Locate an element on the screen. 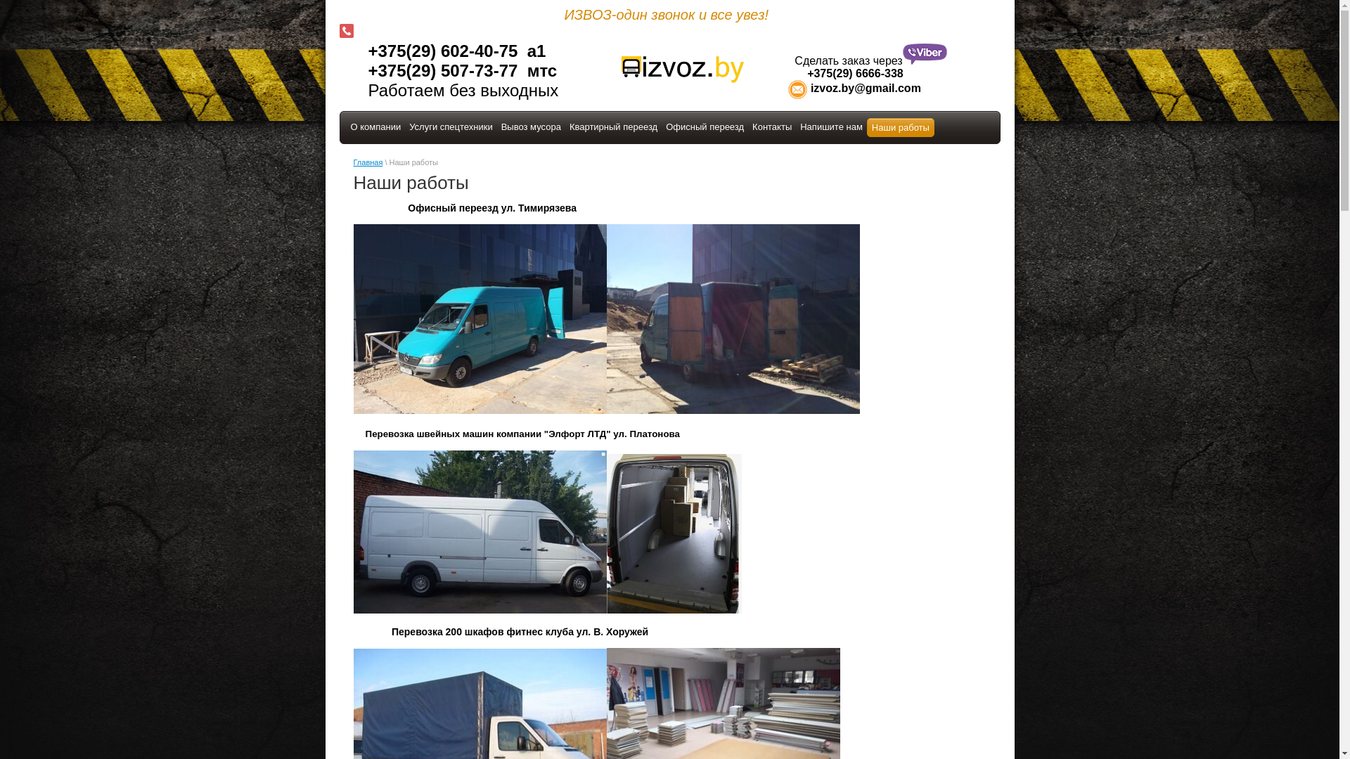 The height and width of the screenshot is (759, 1350). +375(29) 602-40-75  is located at coordinates (446, 51).